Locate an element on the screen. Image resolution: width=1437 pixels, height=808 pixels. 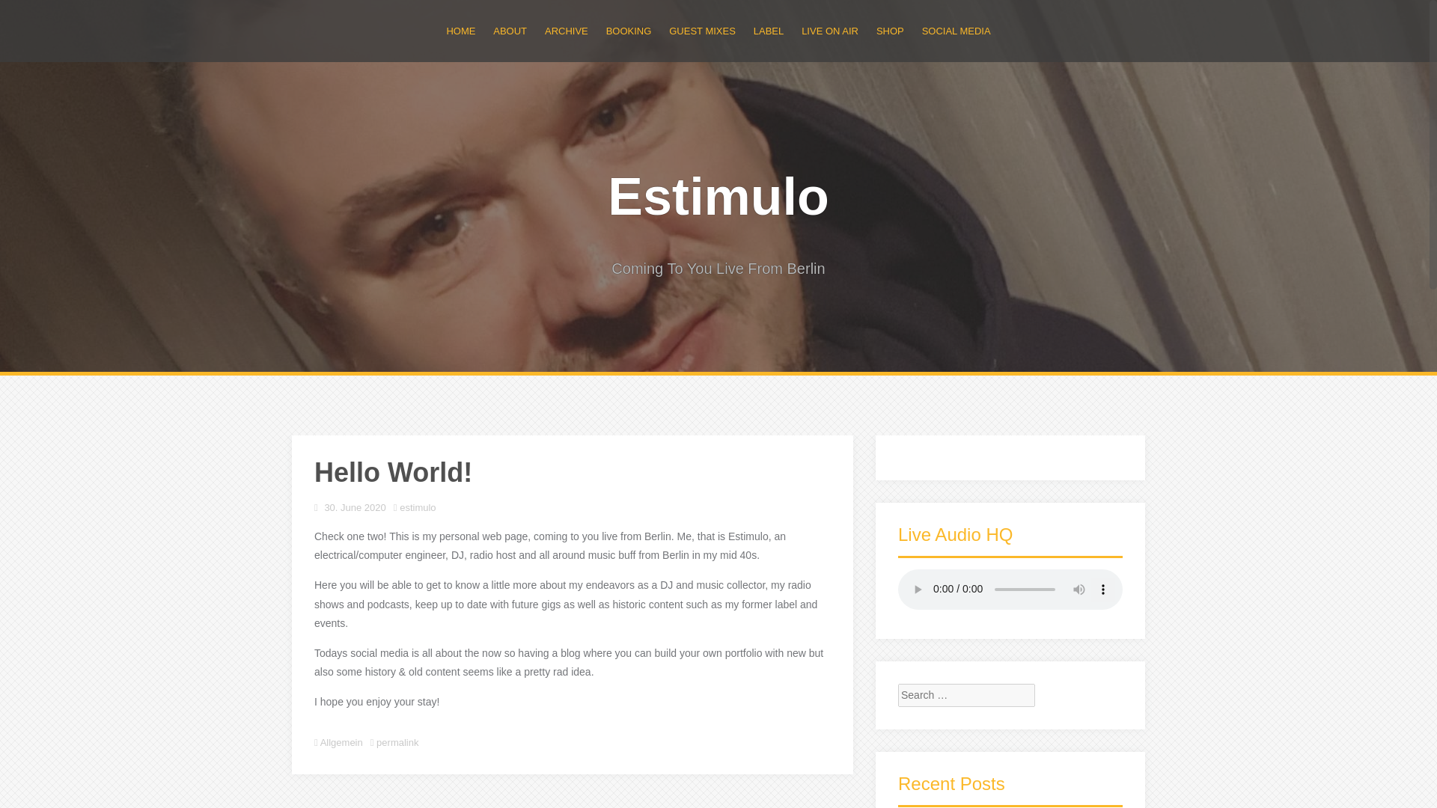
SHOP is located at coordinates (890, 31).